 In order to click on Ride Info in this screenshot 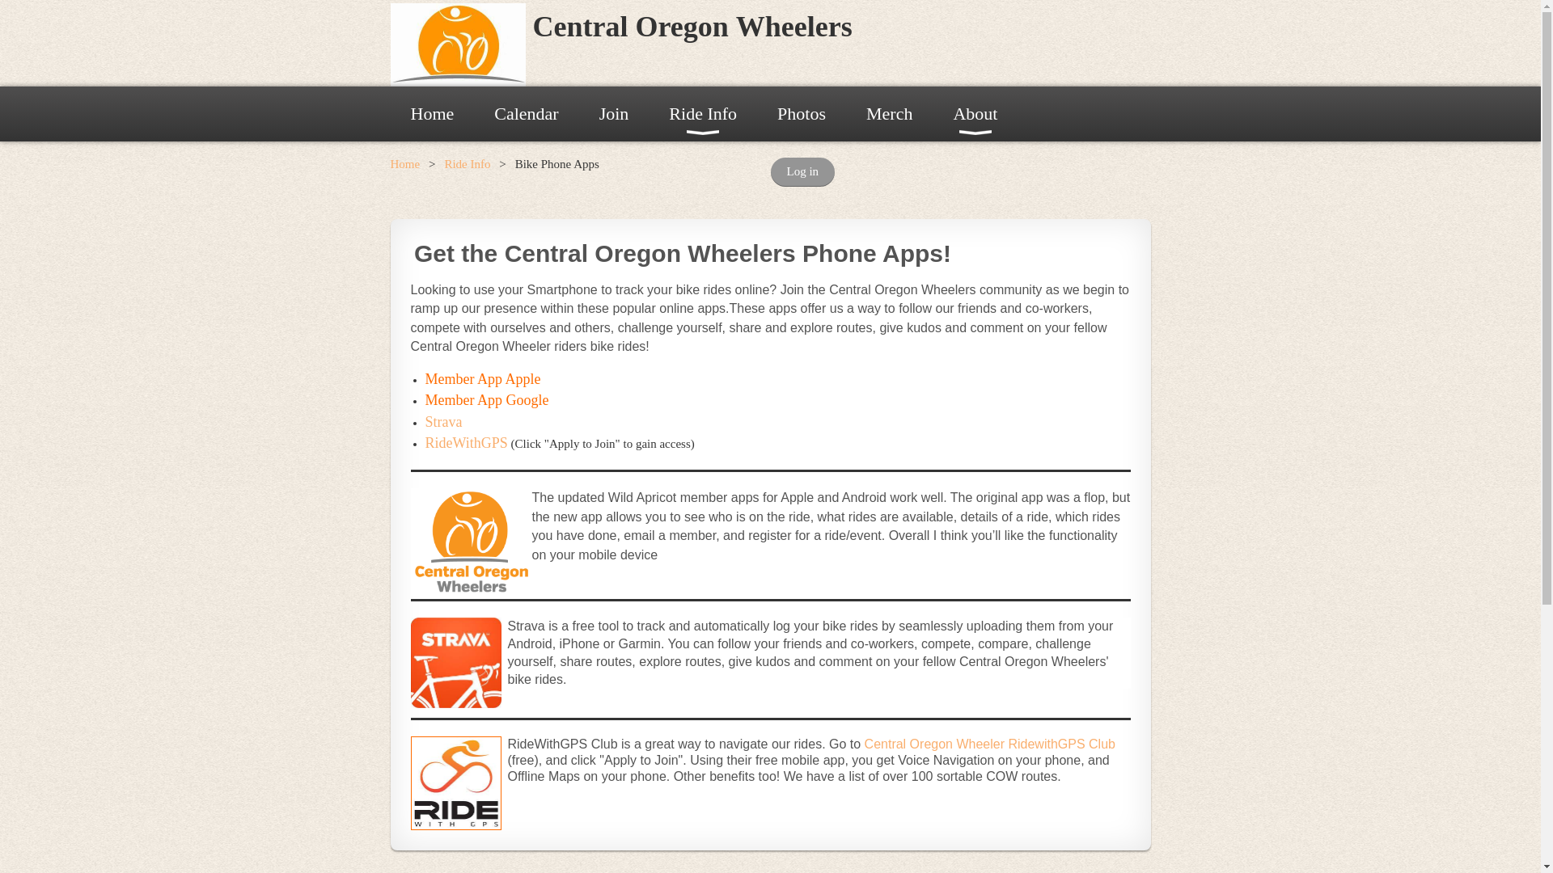, I will do `click(703, 113)`.